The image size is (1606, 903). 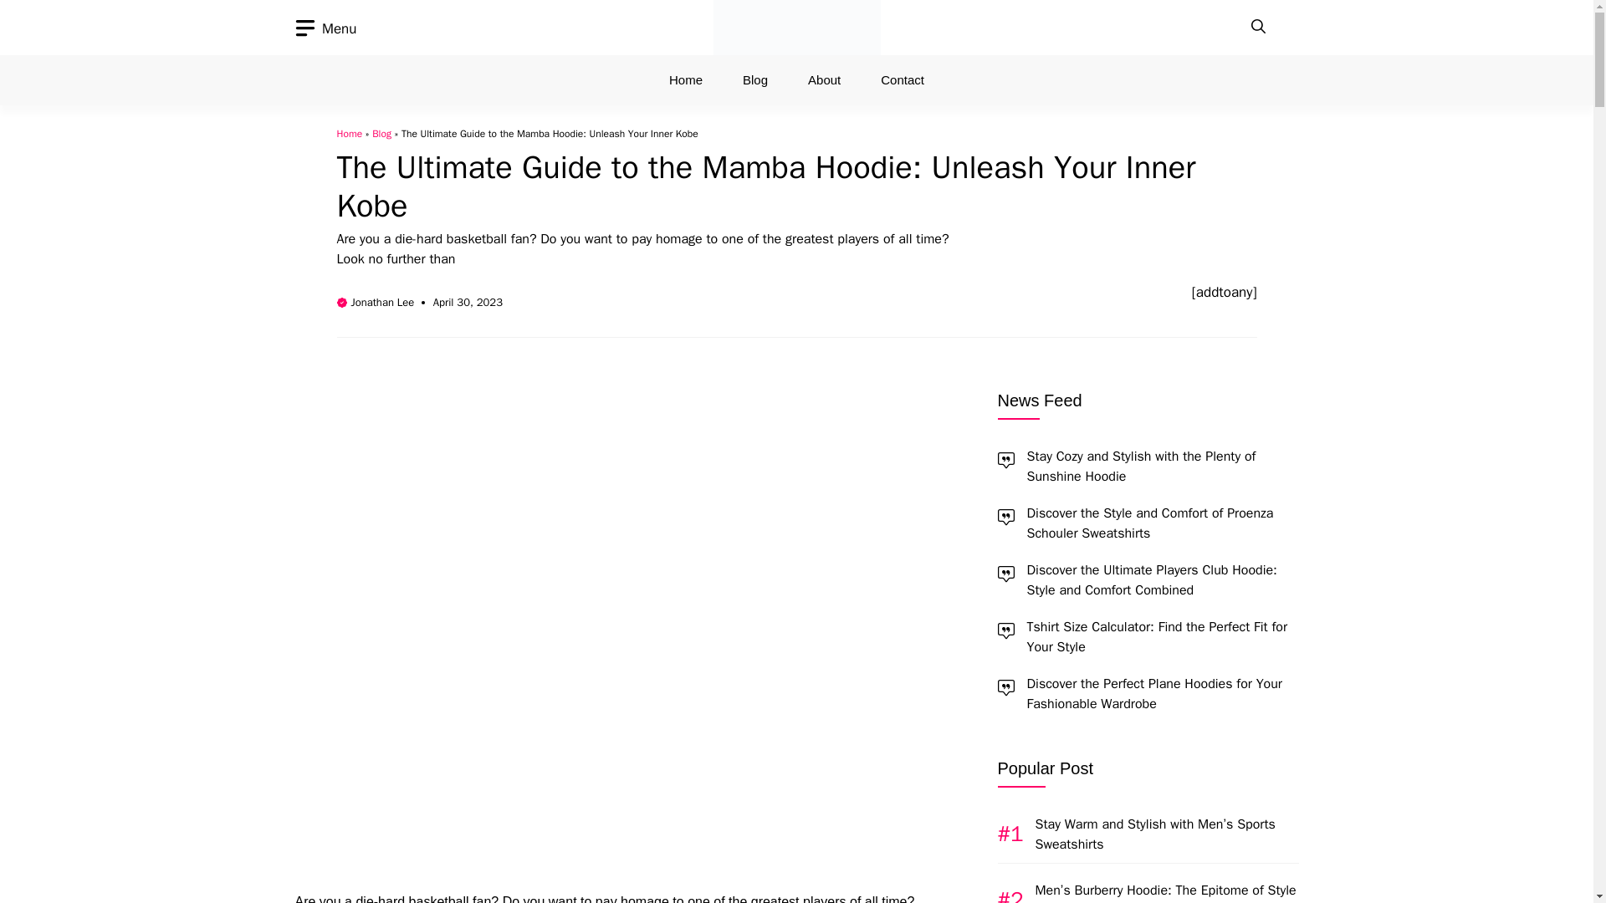 What do you see at coordinates (686, 80) in the screenshot?
I see `Home` at bounding box center [686, 80].